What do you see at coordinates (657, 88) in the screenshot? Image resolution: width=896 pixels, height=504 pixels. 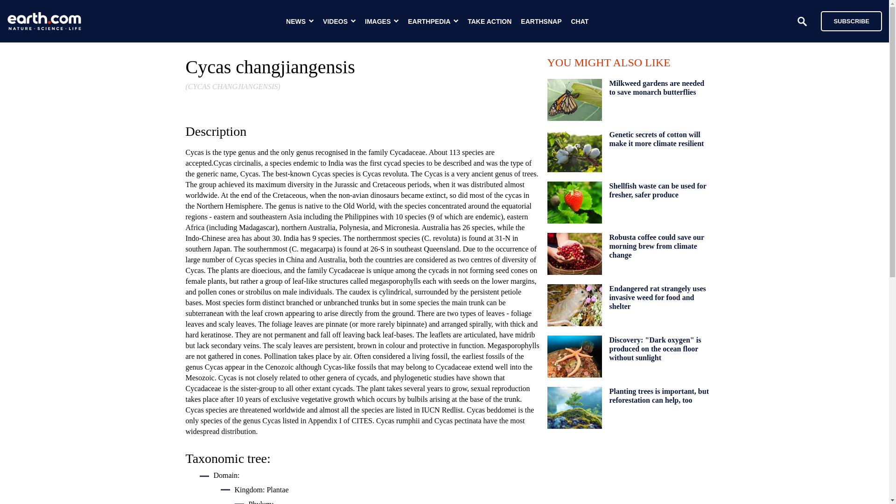 I see `Milkweed gardens are needed to save monarch butterflies` at bounding box center [657, 88].